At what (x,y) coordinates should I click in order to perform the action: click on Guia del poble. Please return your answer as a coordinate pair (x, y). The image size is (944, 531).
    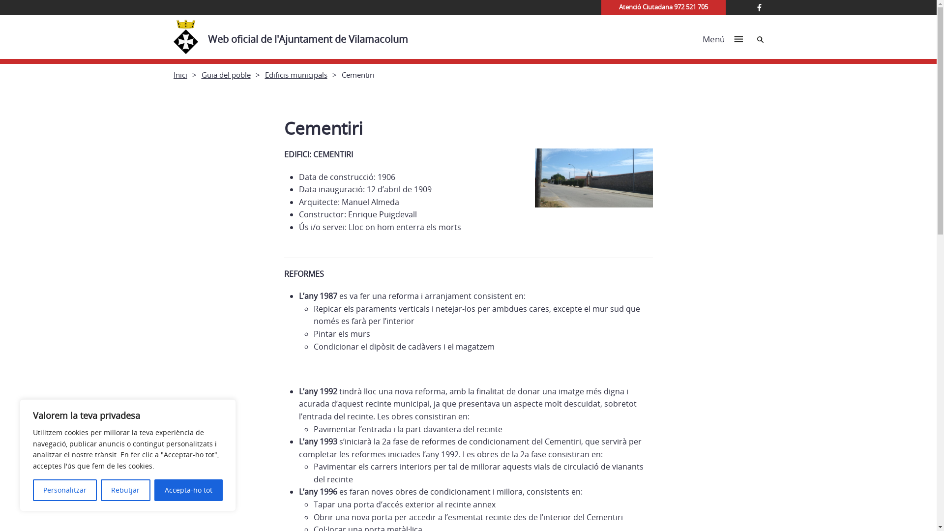
    Looking at the image, I should click on (226, 75).